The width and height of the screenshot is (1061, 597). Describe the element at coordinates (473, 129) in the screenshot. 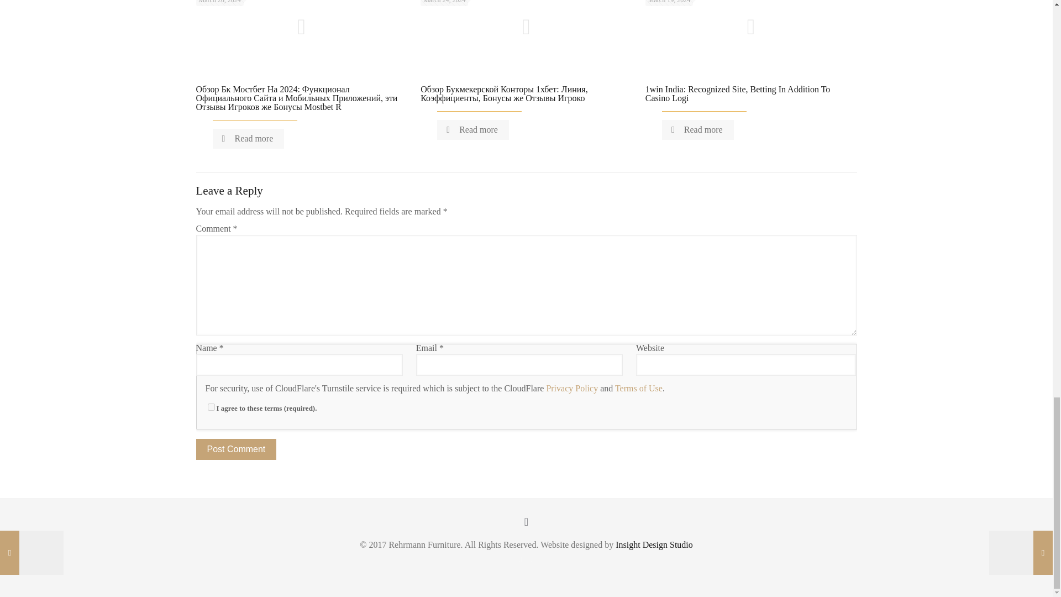

I see `Read more` at that location.